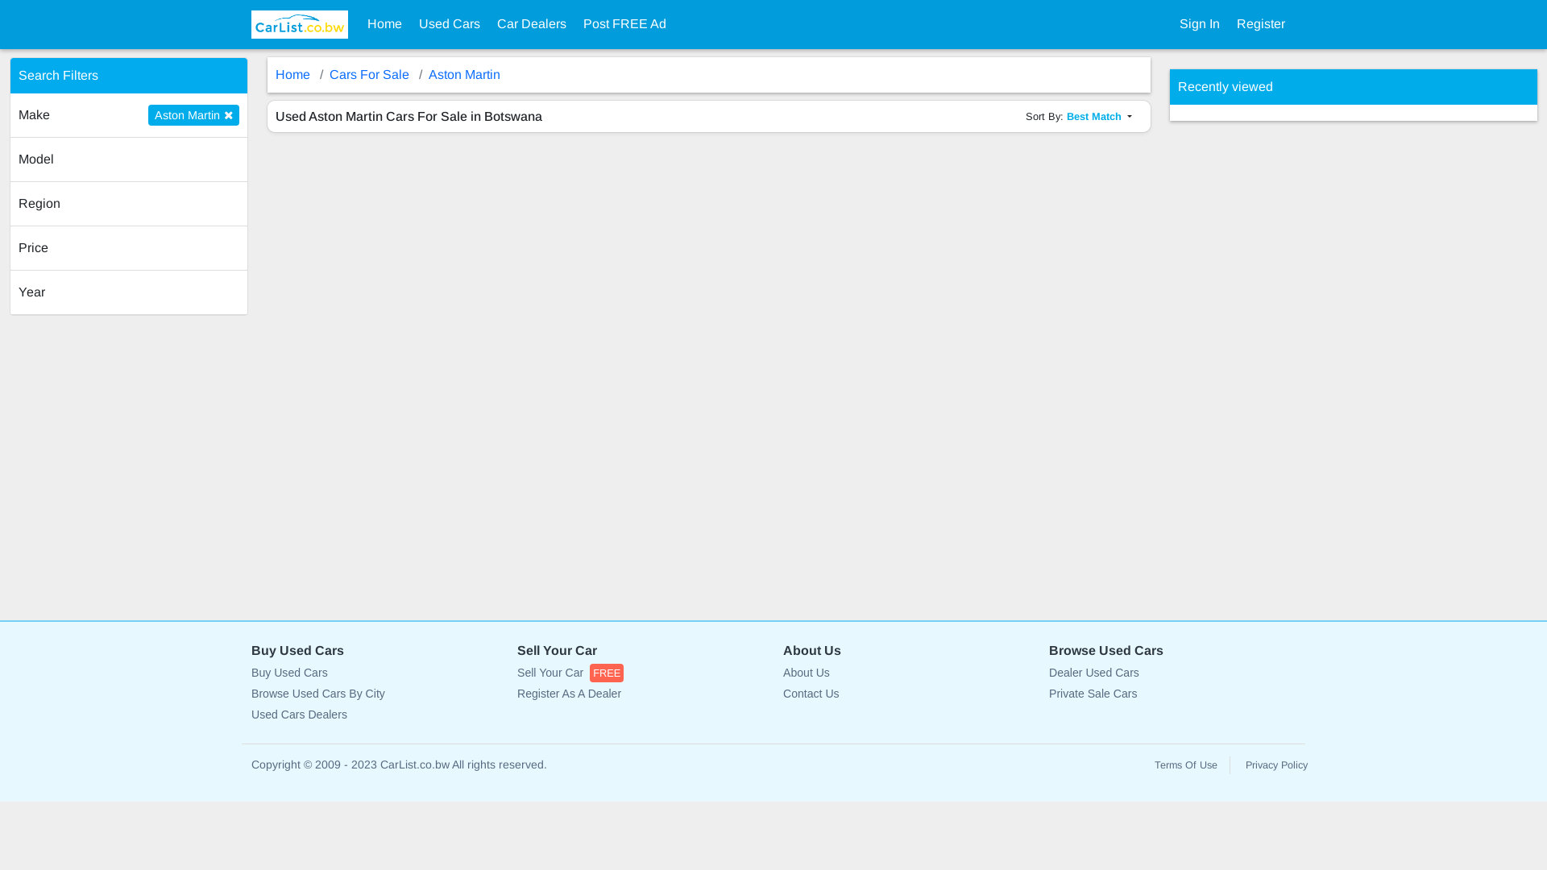 The image size is (1547, 870). I want to click on Sort By: Best Match, so click(1079, 116).